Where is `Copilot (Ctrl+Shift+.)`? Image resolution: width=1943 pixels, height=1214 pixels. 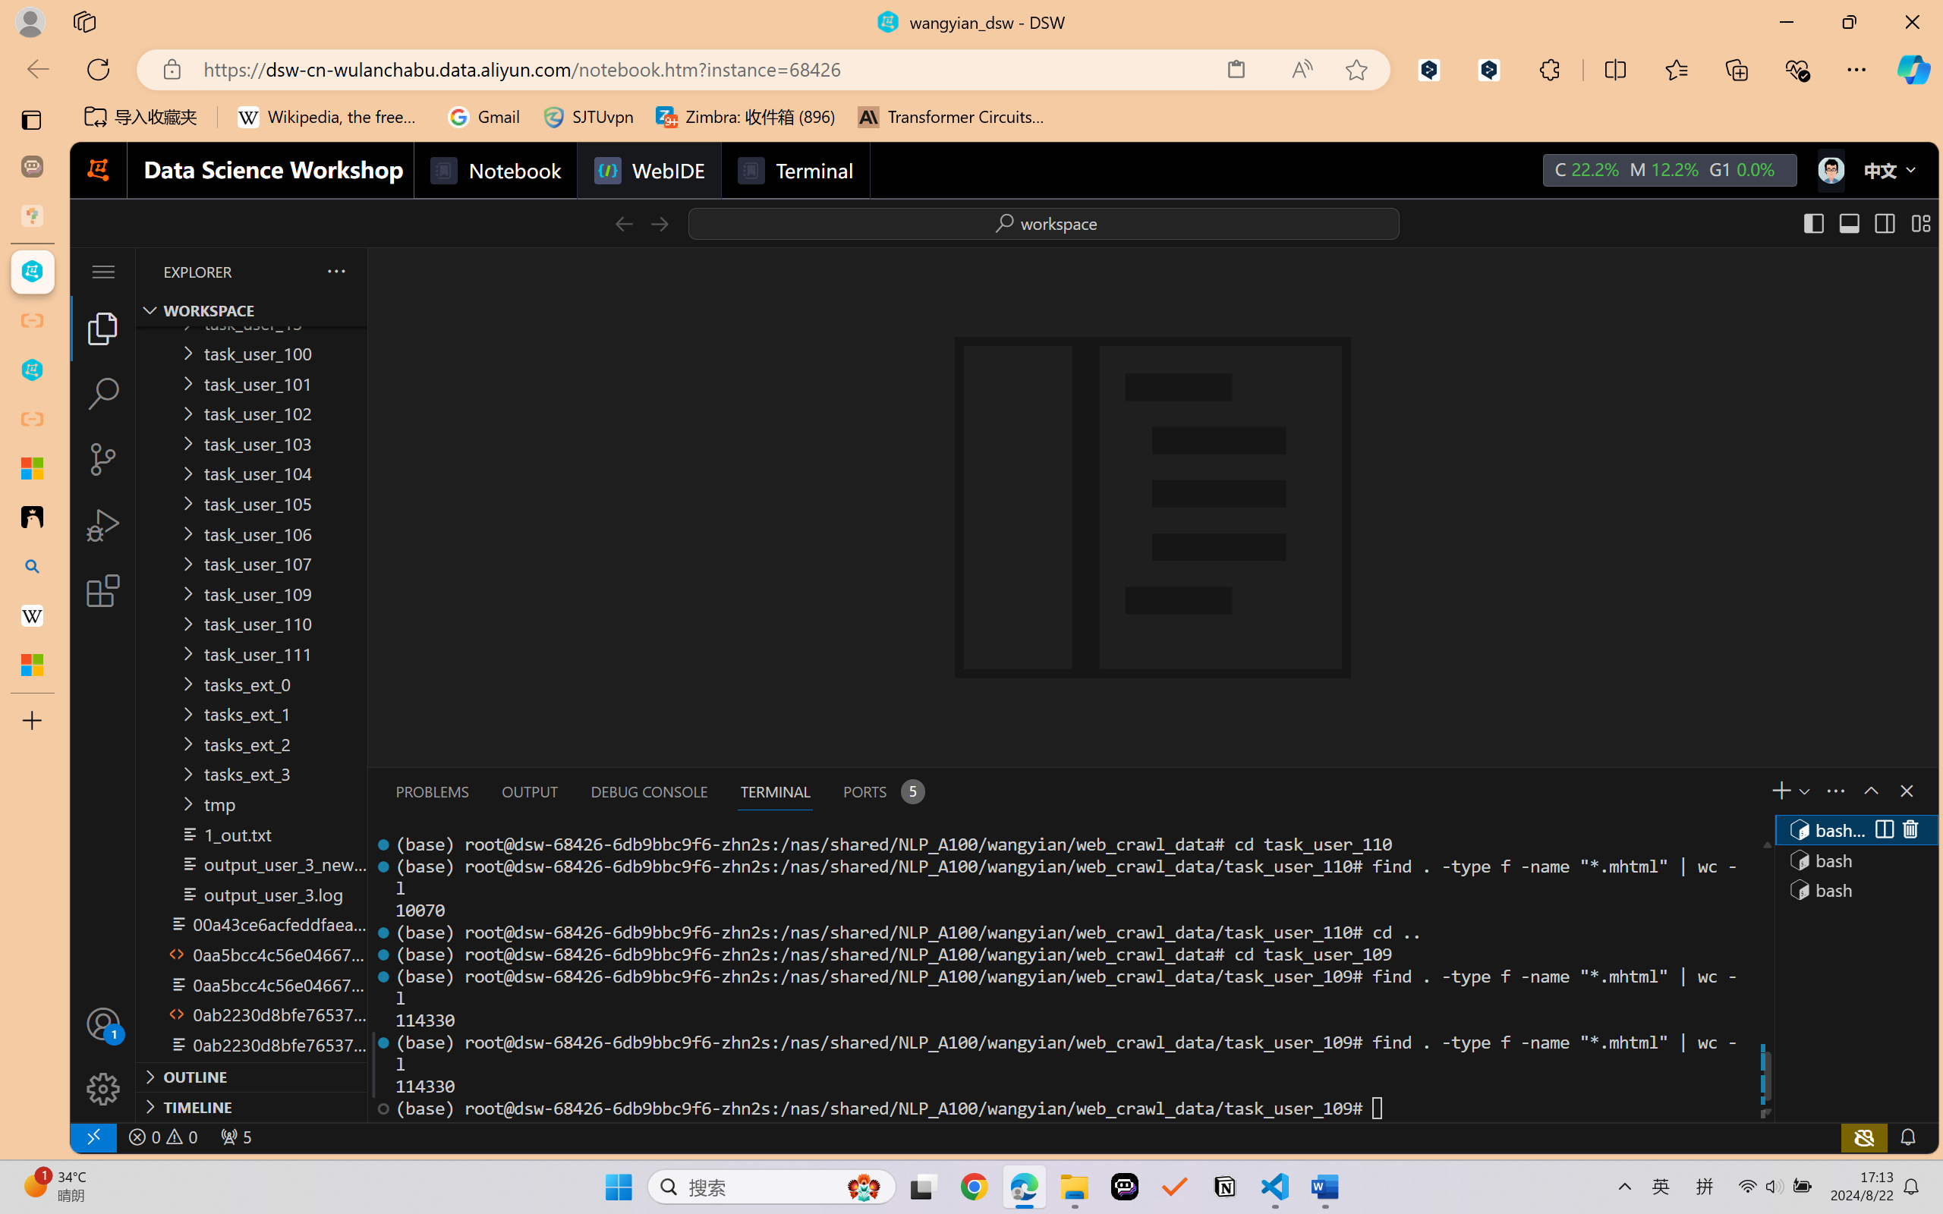
Copilot (Ctrl+Shift+.) is located at coordinates (1913, 69).